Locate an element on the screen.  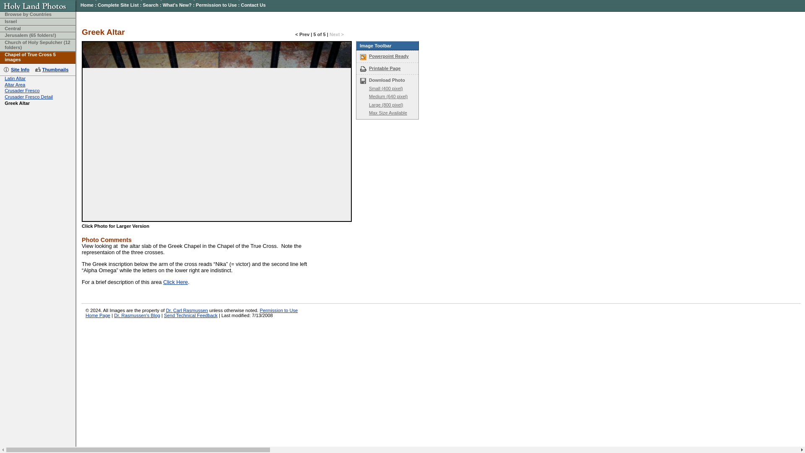
Permission to Use is located at coordinates (216, 5).